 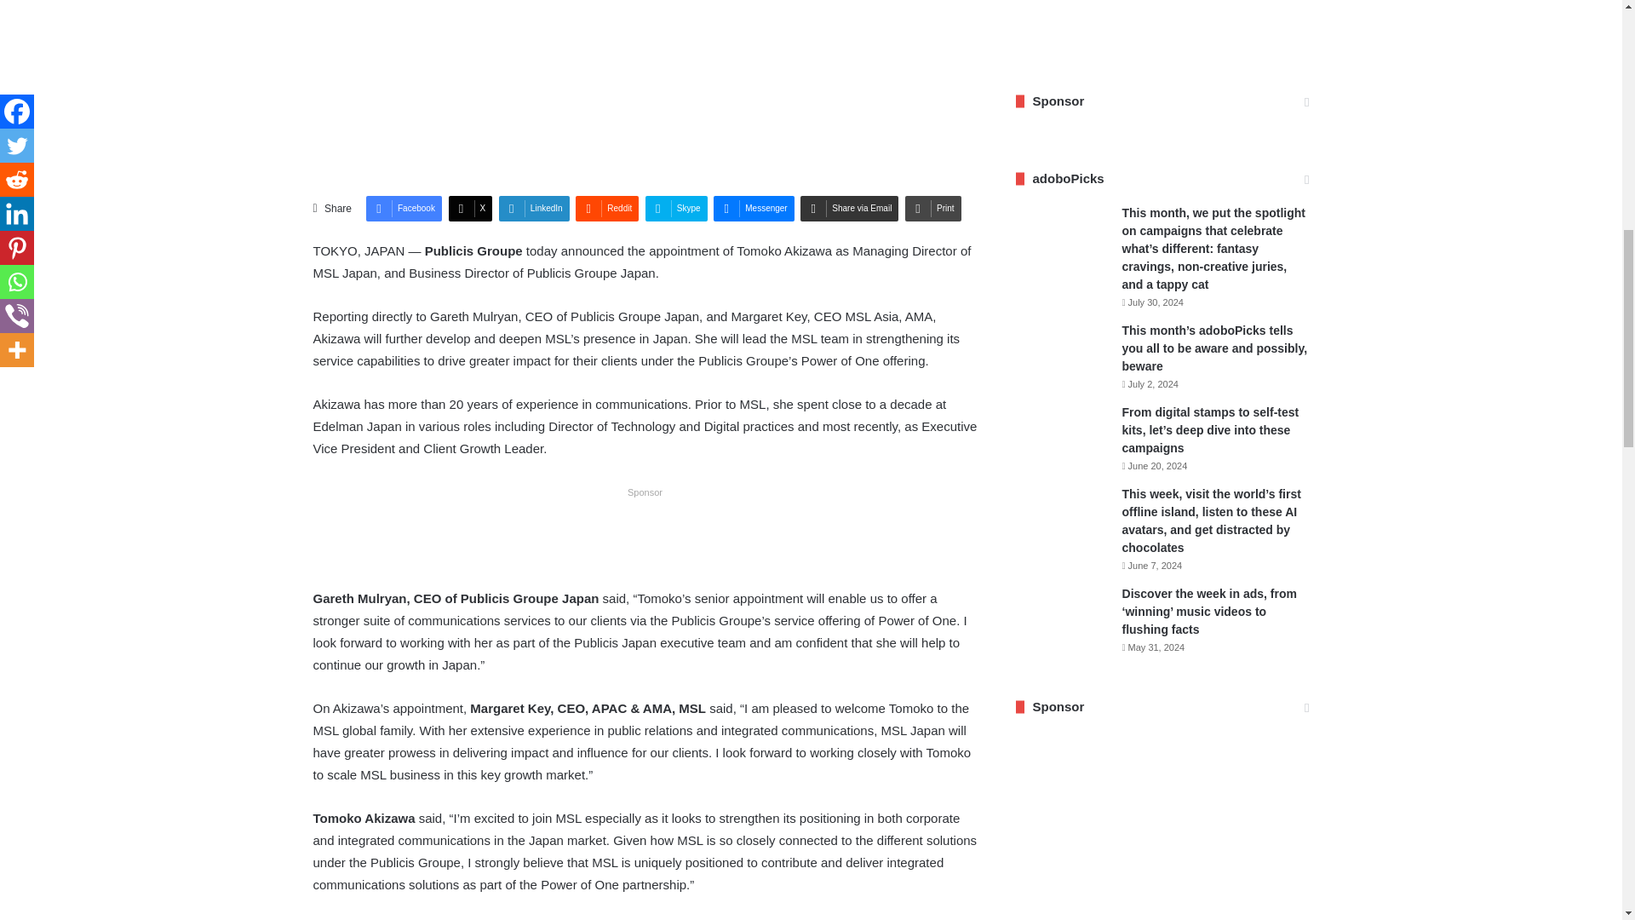 I want to click on Messenger, so click(x=753, y=209).